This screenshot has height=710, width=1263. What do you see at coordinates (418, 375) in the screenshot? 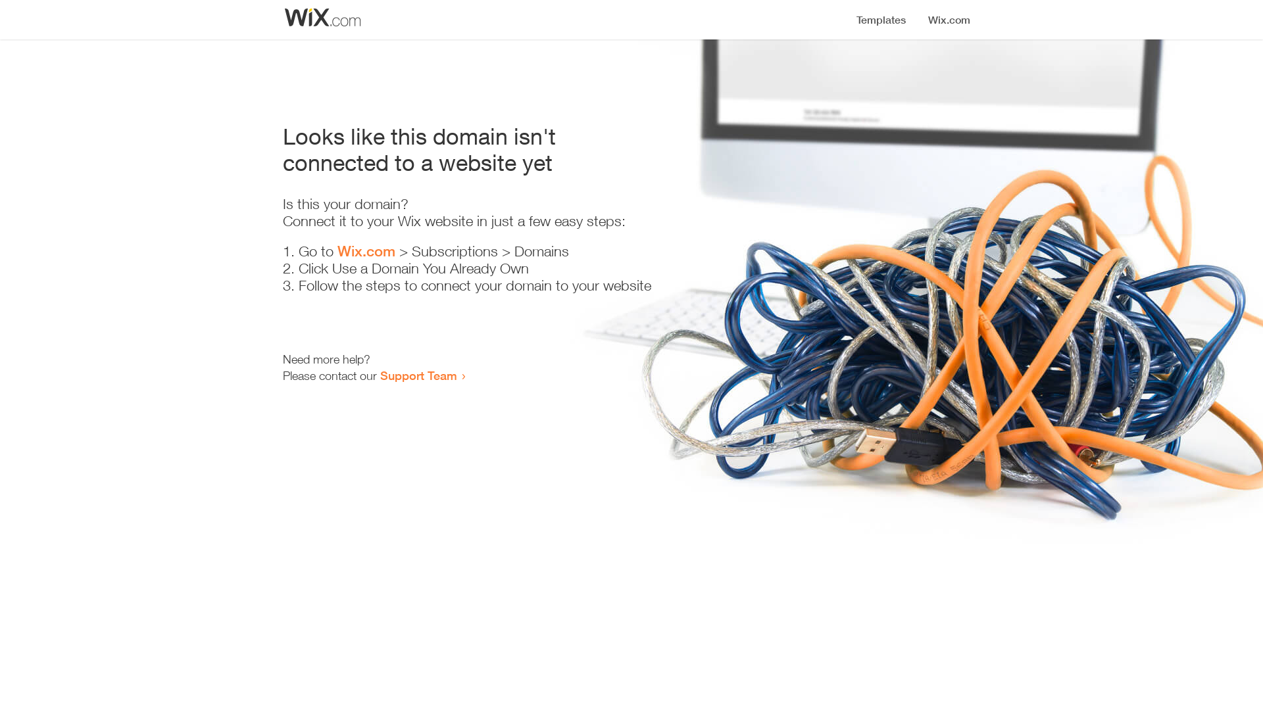
I see `Support Team` at bounding box center [418, 375].